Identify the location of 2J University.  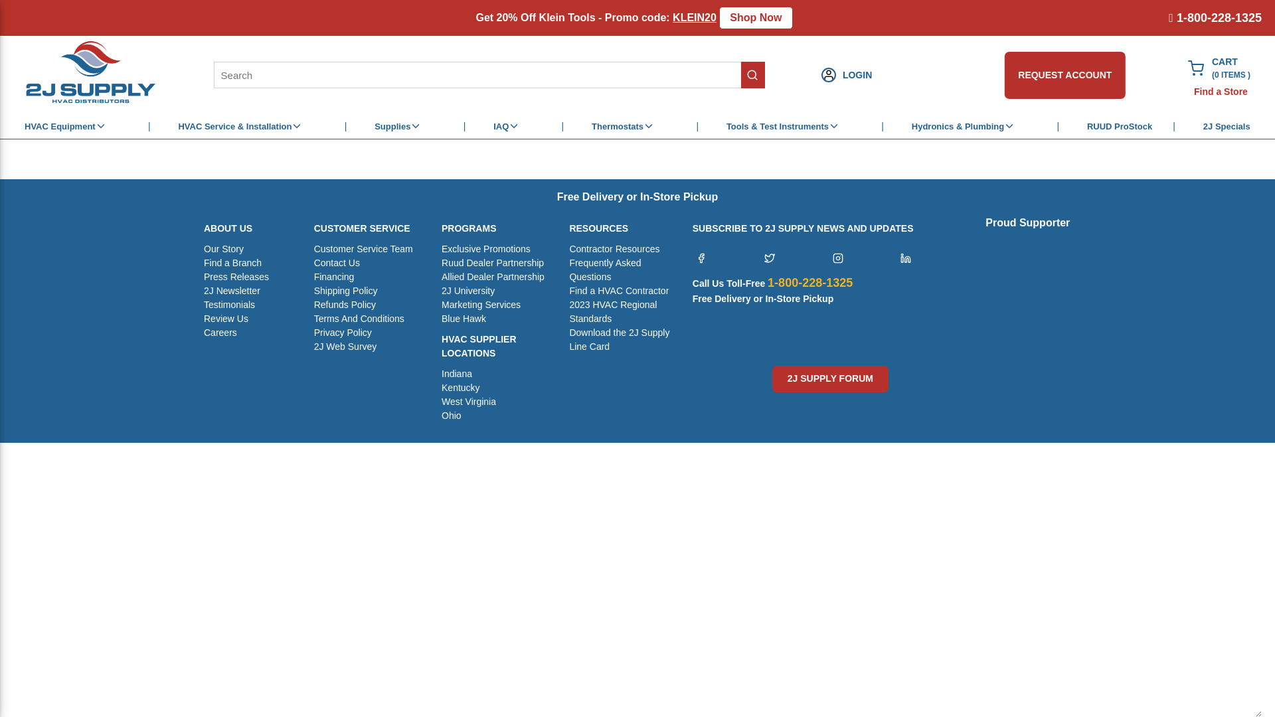
(468, 291).